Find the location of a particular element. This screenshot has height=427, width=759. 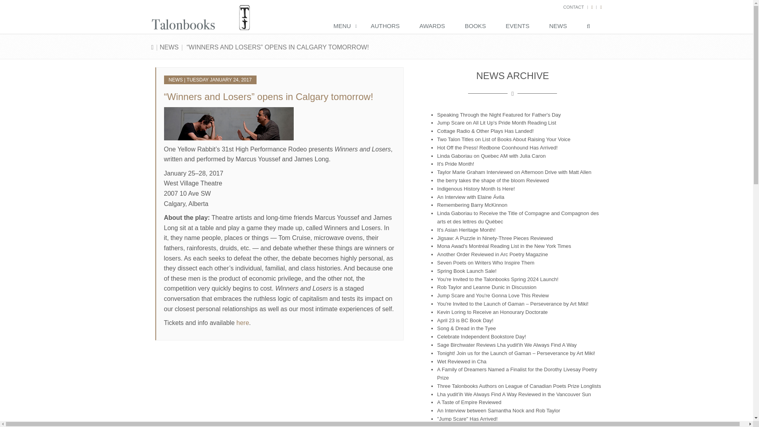

AUTHORS is located at coordinates (387, 26).